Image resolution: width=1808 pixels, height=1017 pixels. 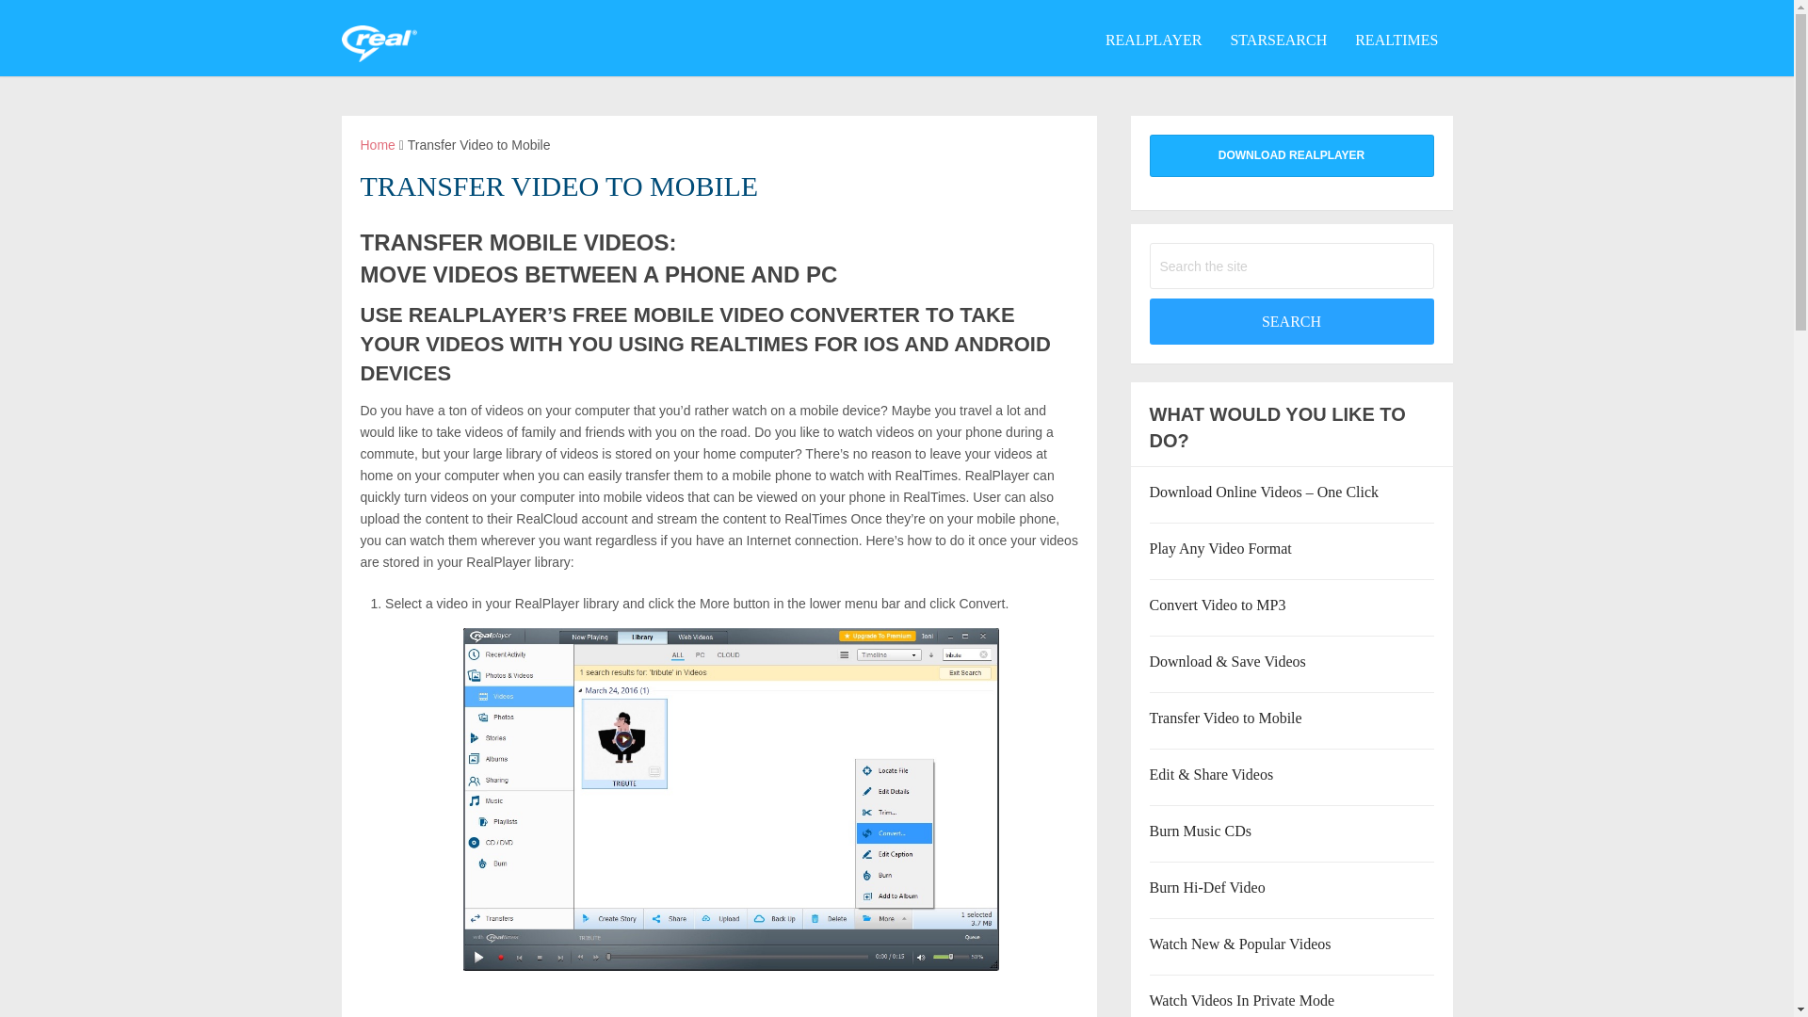 I want to click on Play Any Video Format, so click(x=1219, y=548).